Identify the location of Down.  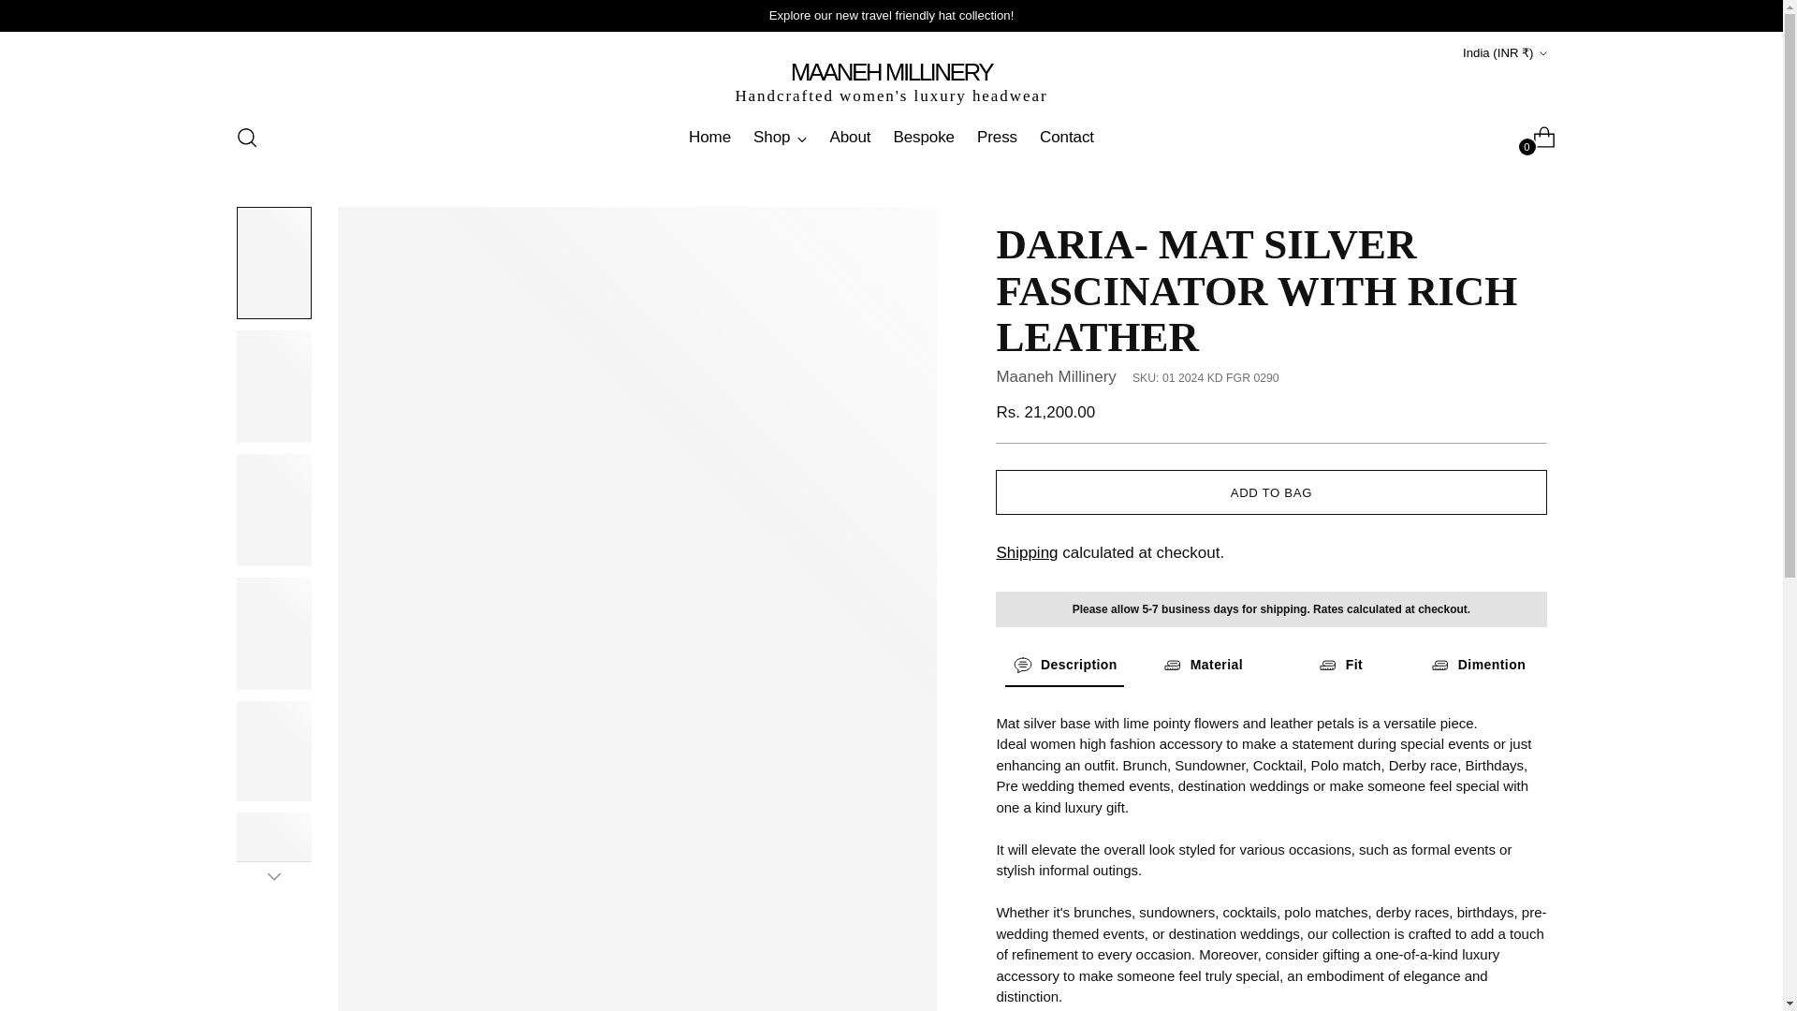
(891, 81).